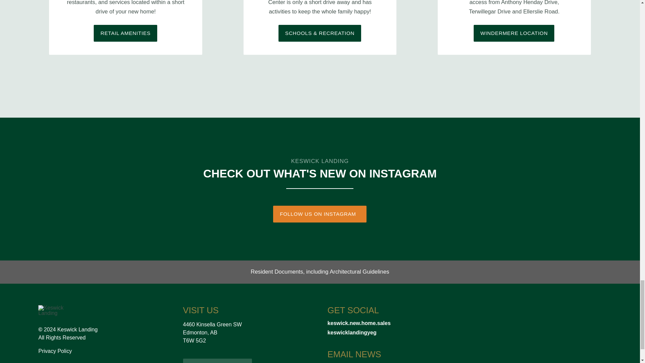  Describe the element at coordinates (392, 332) in the screenshot. I see `keswicklandingyeg` at that location.